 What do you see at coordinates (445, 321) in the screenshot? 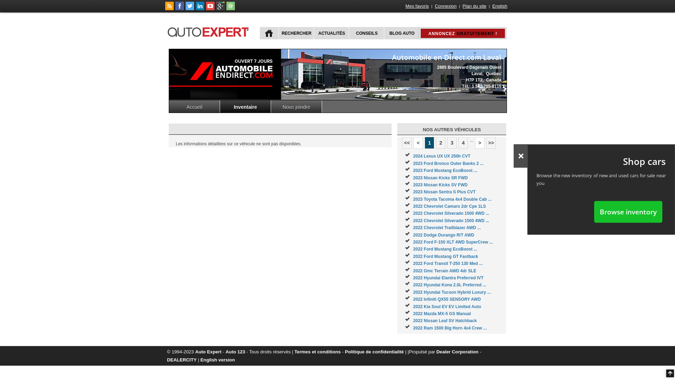
I see `2022 Nissan Leaf SV Hatchback` at bounding box center [445, 321].